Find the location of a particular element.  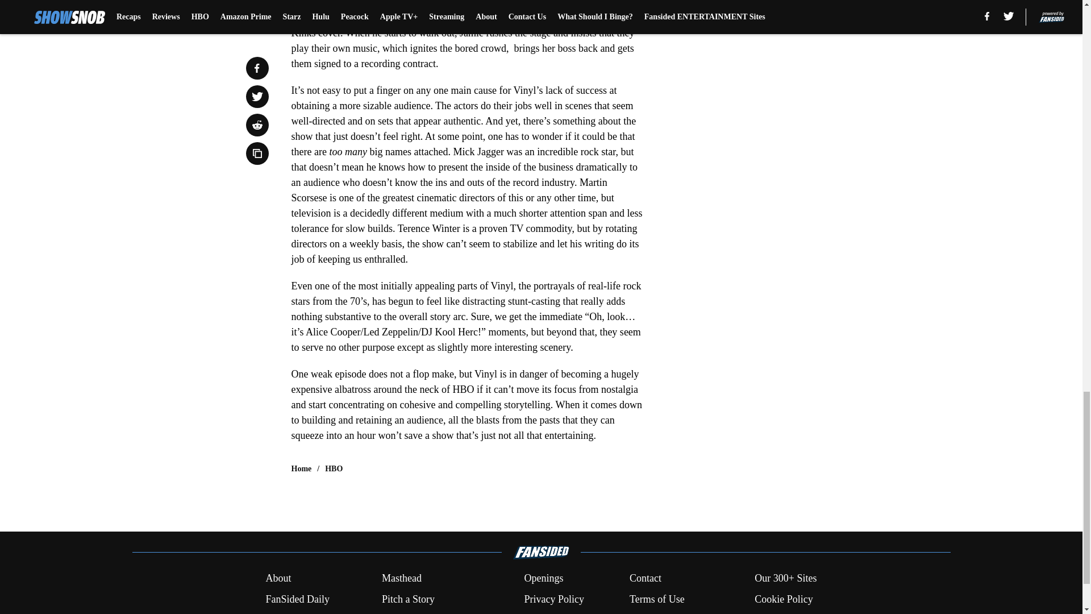

About is located at coordinates (278, 579).